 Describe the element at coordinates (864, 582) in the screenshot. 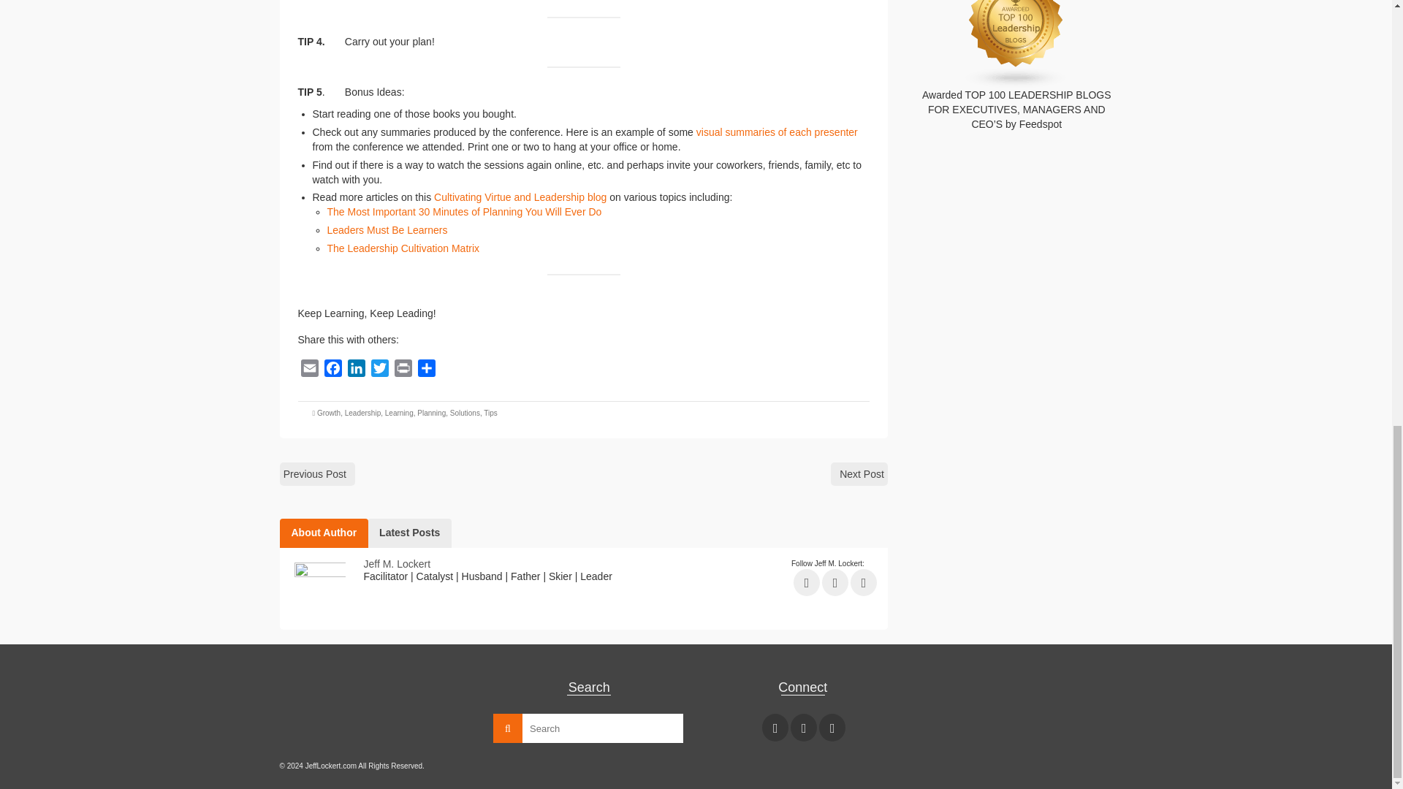

I see `Follow  Jeff M. Lockert on linkedin` at that location.